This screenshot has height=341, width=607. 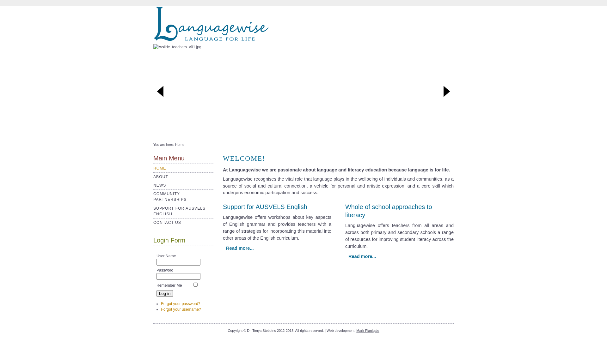 I want to click on Read more..., so click(x=240, y=248).